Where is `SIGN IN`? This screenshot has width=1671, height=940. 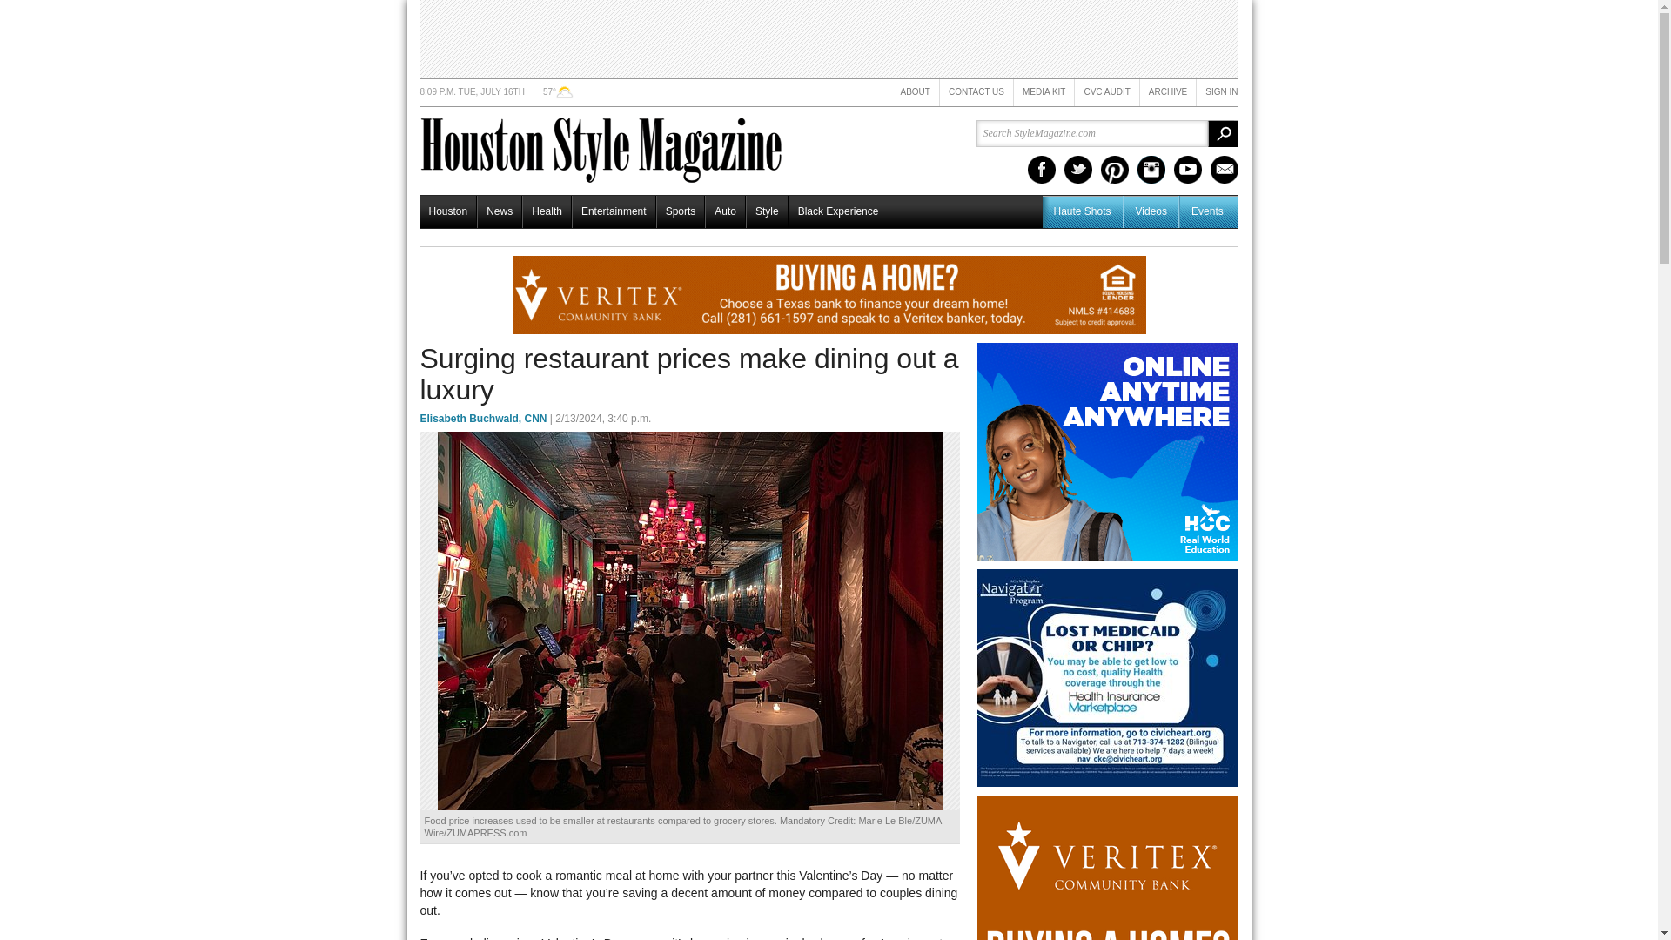 SIGN IN is located at coordinates (1221, 92).